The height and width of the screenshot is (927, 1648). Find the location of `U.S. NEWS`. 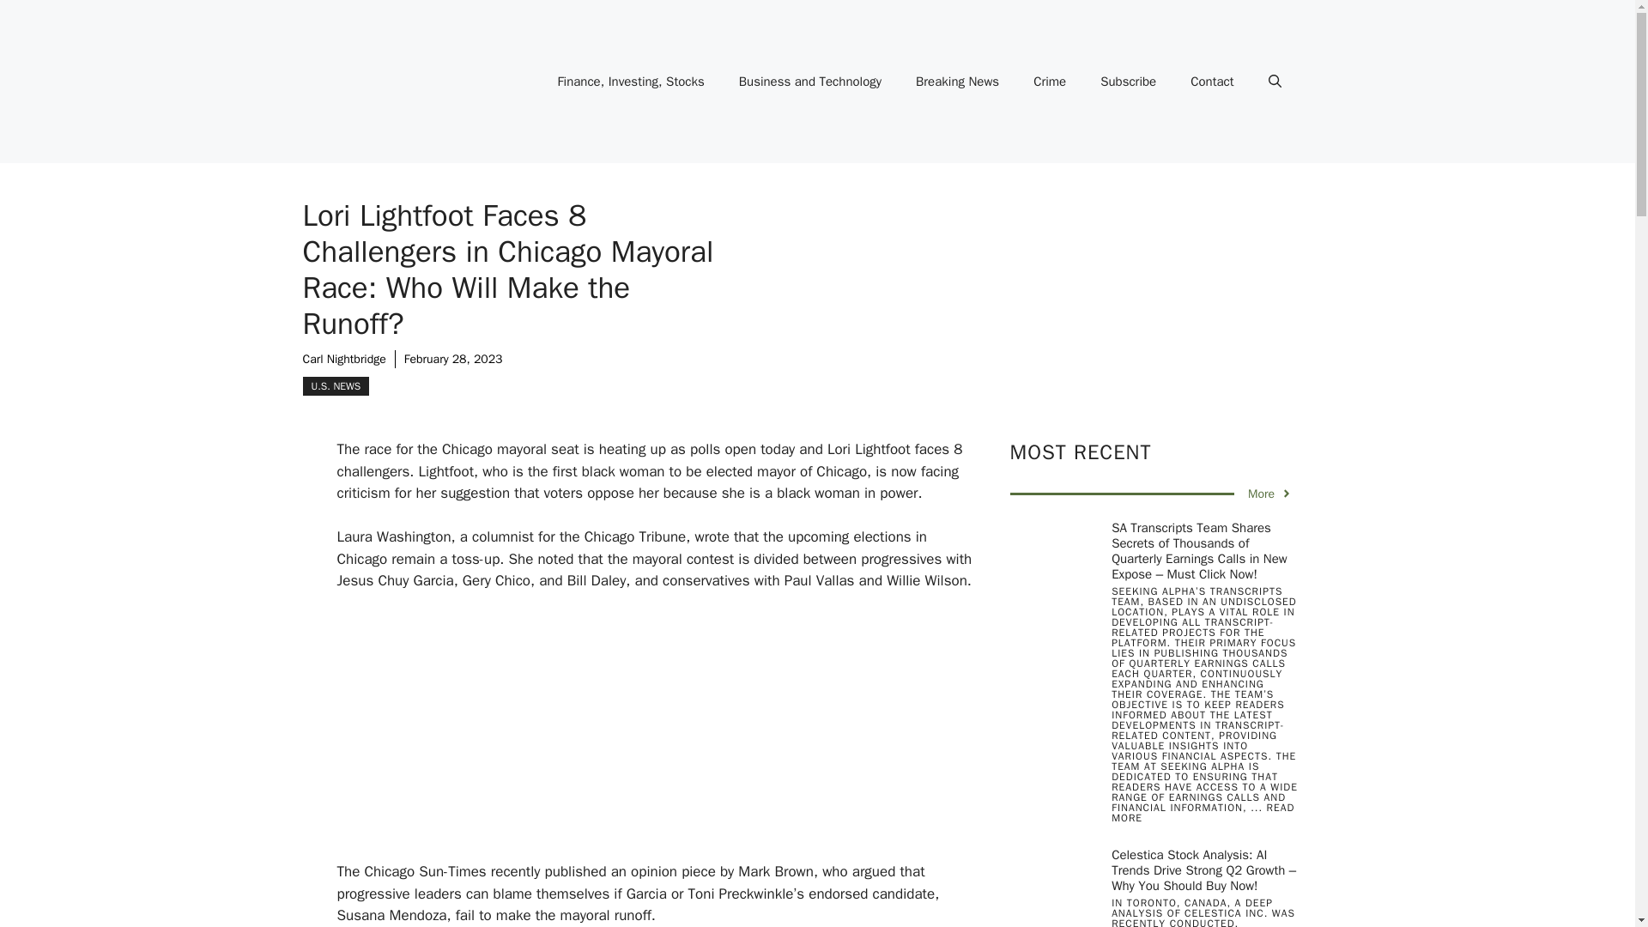

U.S. NEWS is located at coordinates (335, 386).